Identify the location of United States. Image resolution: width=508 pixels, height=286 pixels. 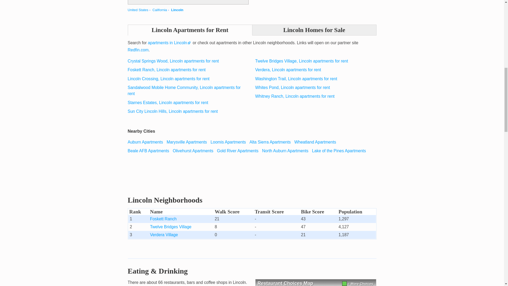
(138, 10).